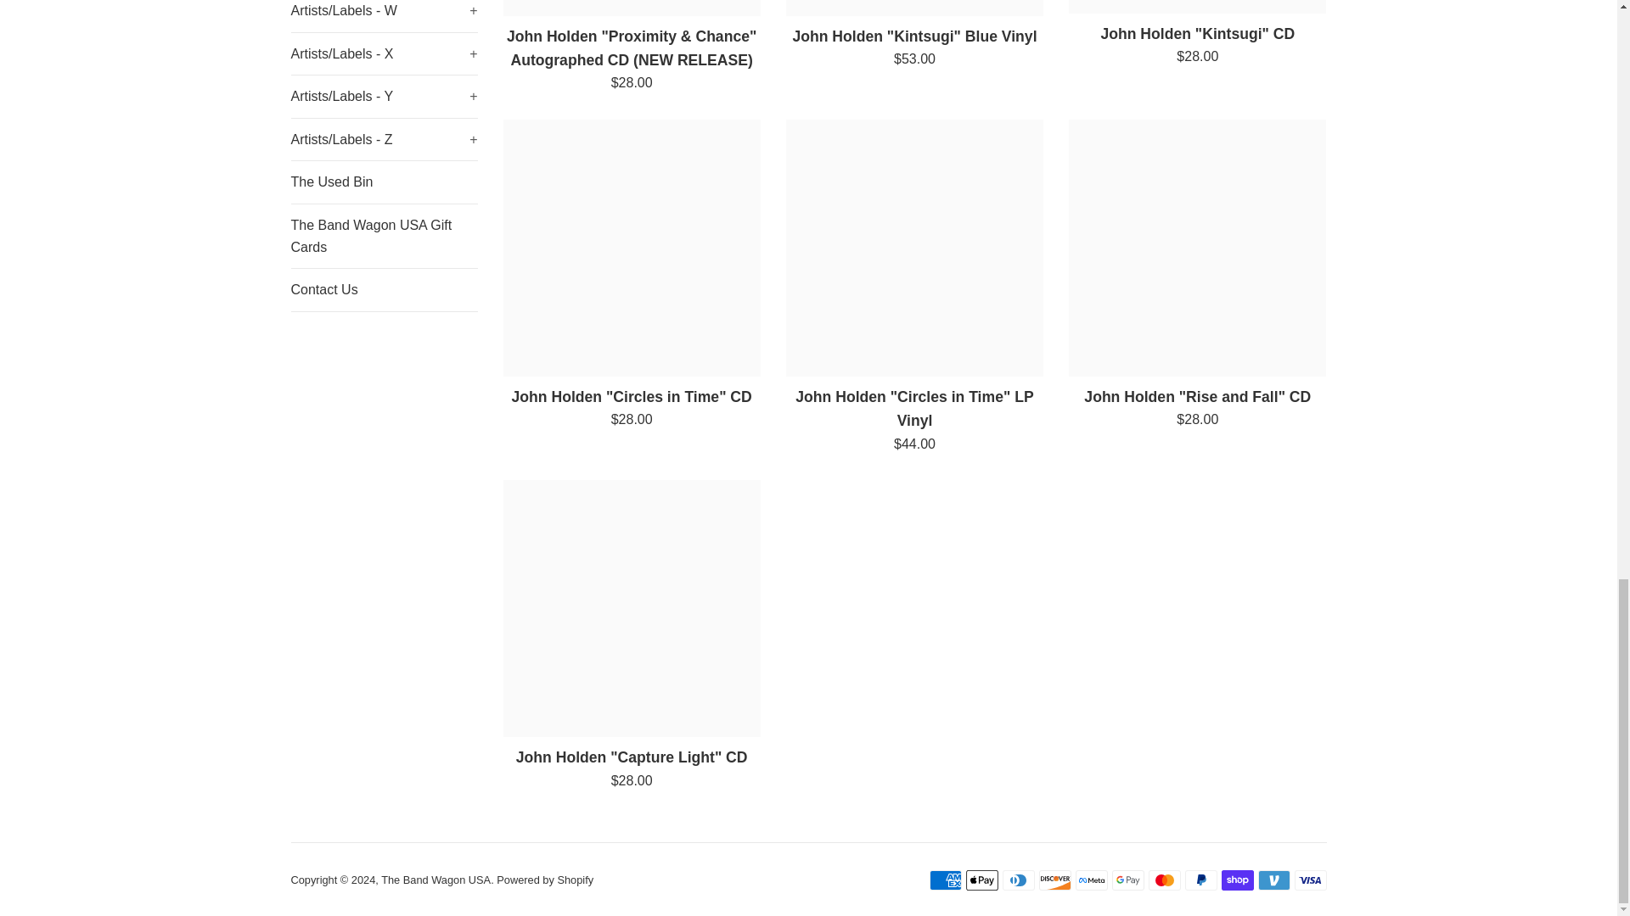 Image resolution: width=1630 pixels, height=916 pixels. What do you see at coordinates (630, 608) in the screenshot?
I see `John Holden "Capture Light" CD` at bounding box center [630, 608].